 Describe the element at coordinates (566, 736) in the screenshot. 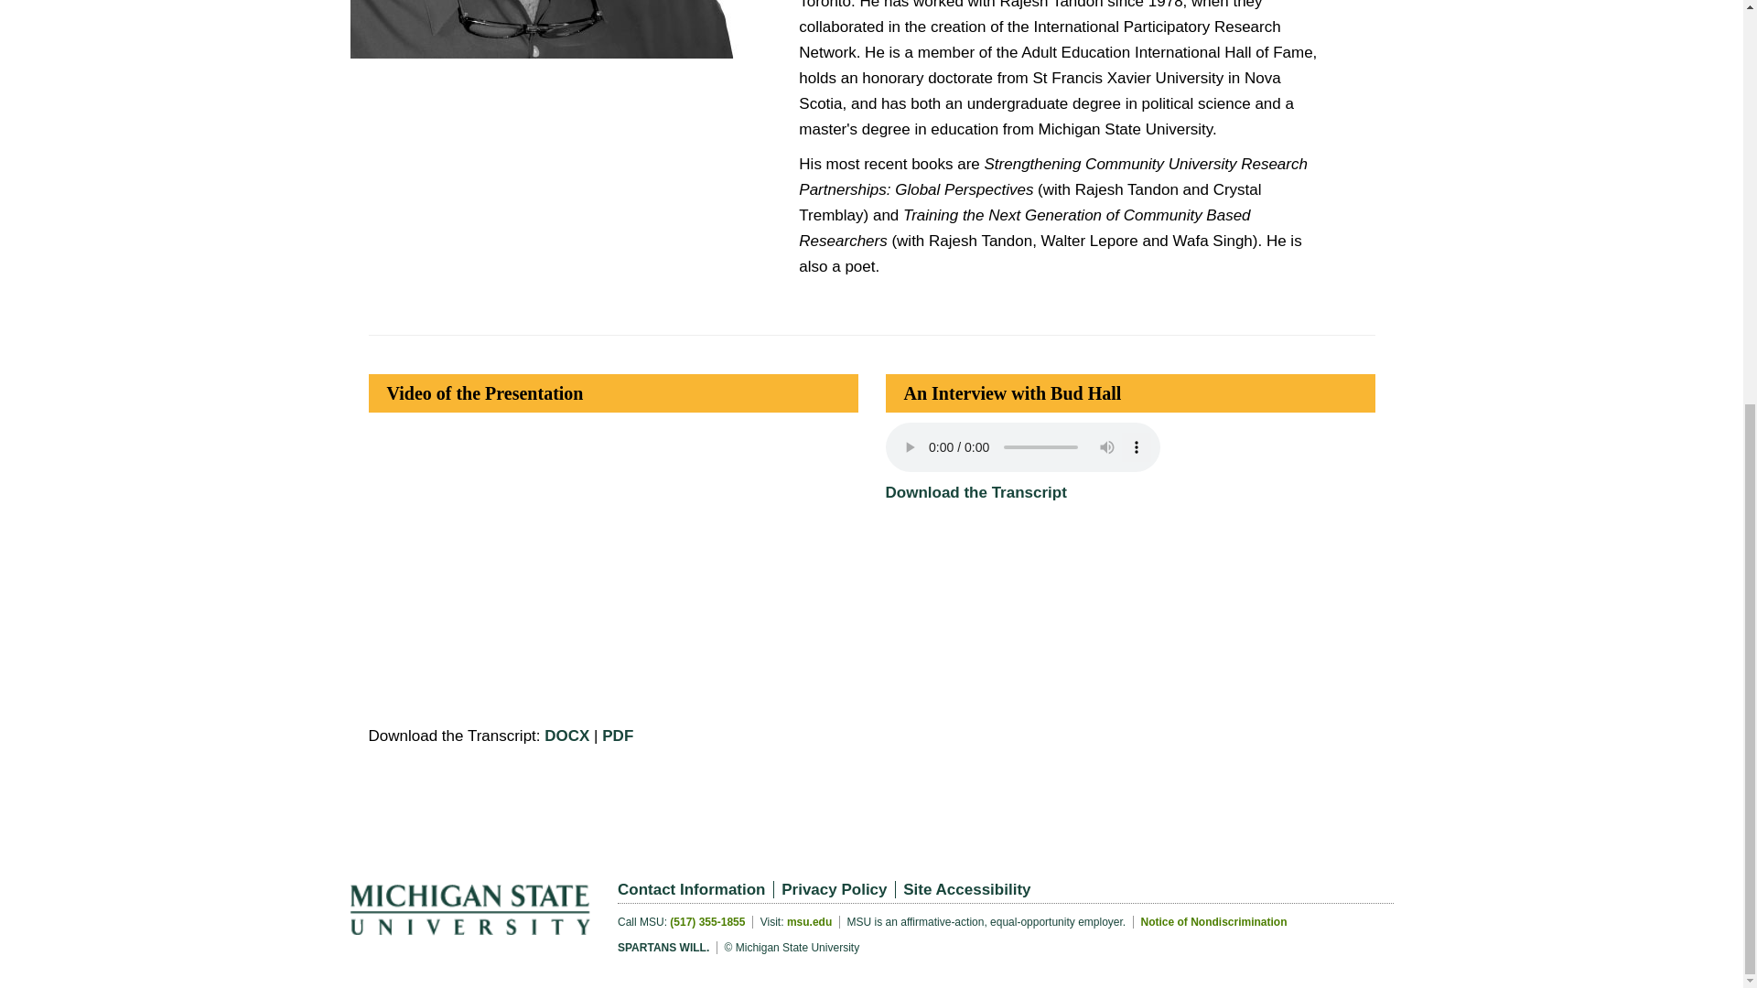

I see `DOCX` at that location.